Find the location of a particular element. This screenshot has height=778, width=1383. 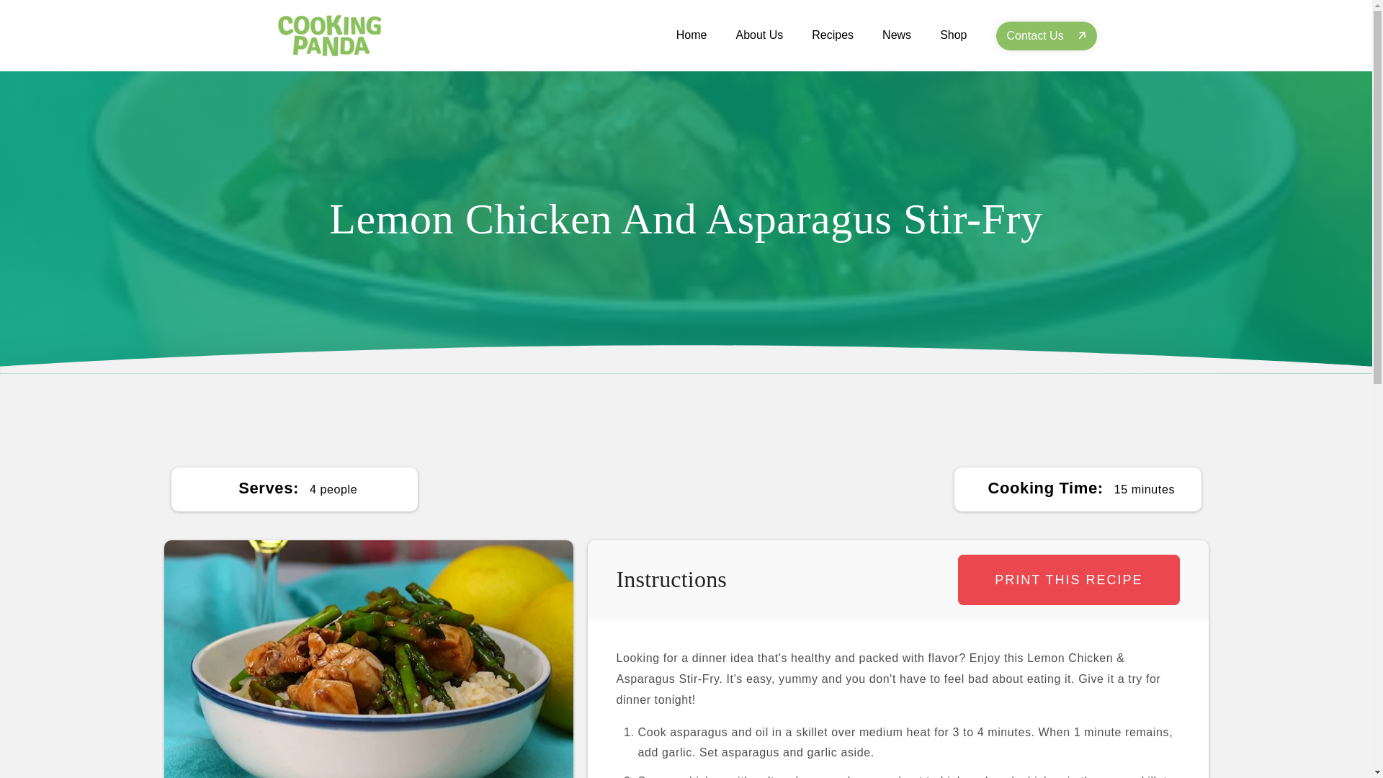

Recipes is located at coordinates (833, 35).